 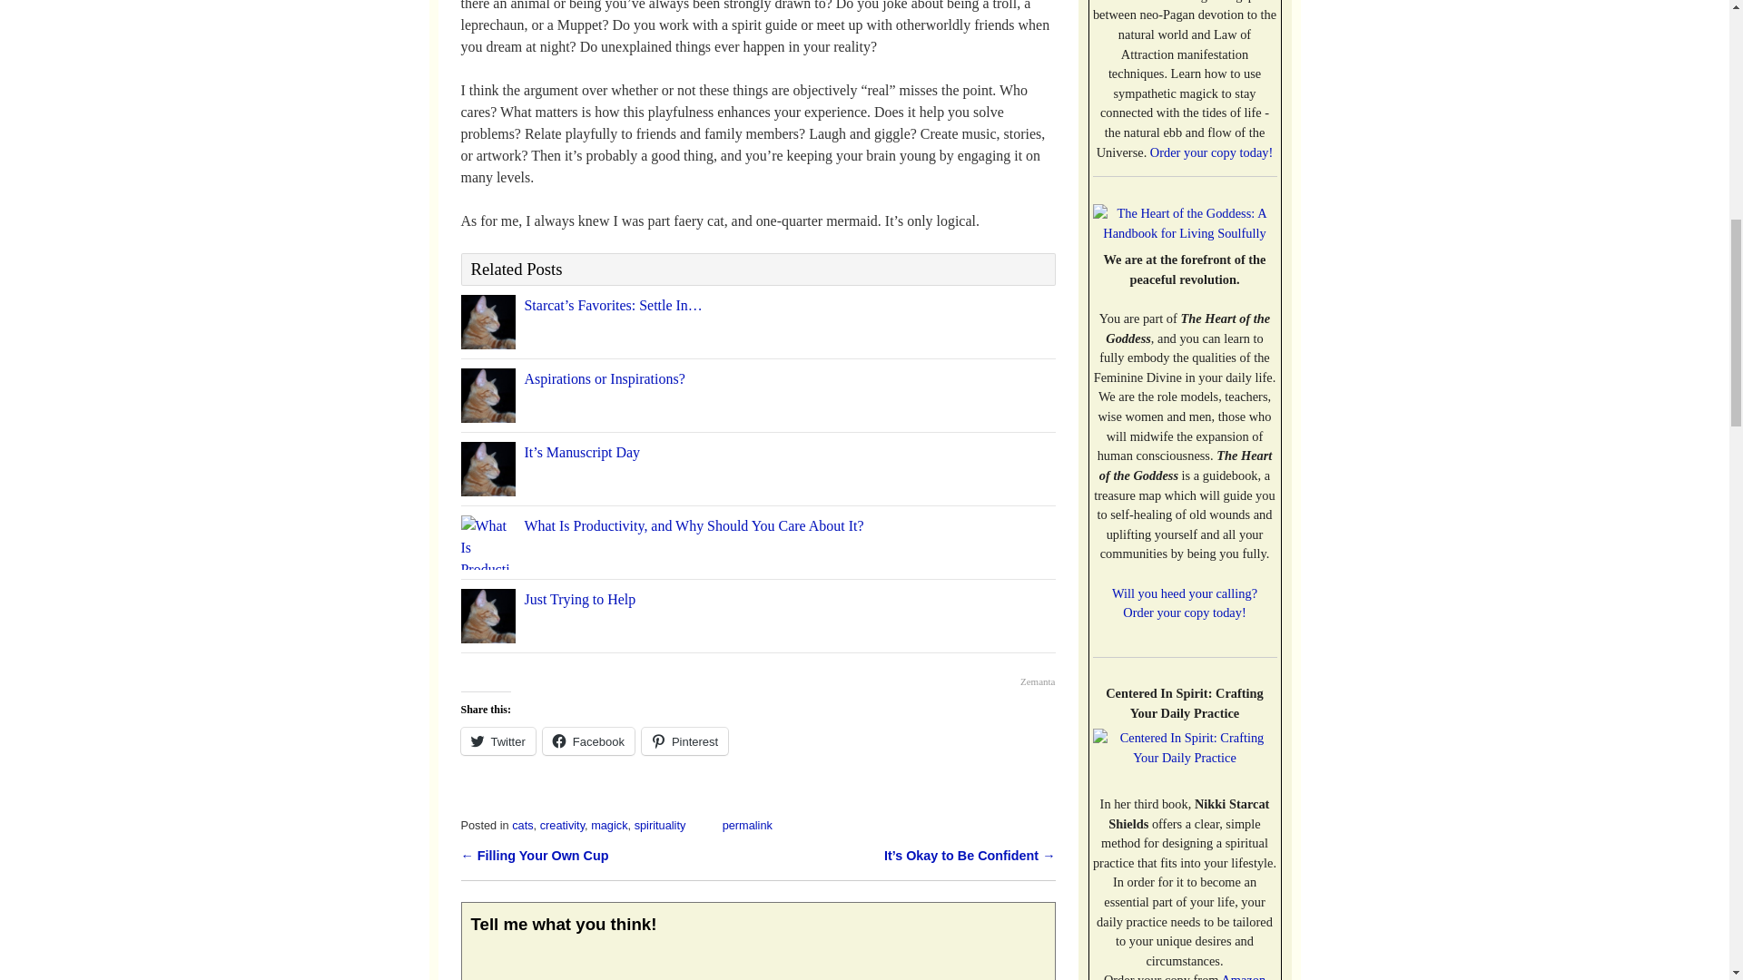 What do you see at coordinates (588, 740) in the screenshot?
I see `Click to share on Facebook` at bounding box center [588, 740].